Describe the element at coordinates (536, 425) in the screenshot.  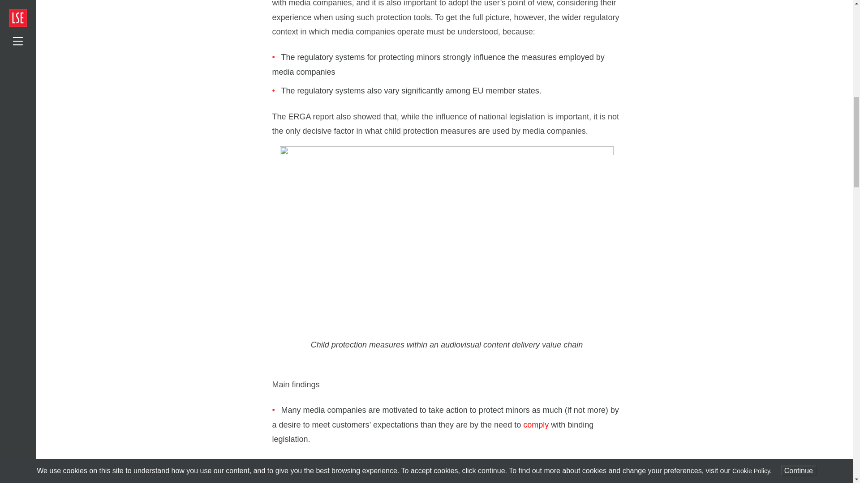
I see `comply` at that location.